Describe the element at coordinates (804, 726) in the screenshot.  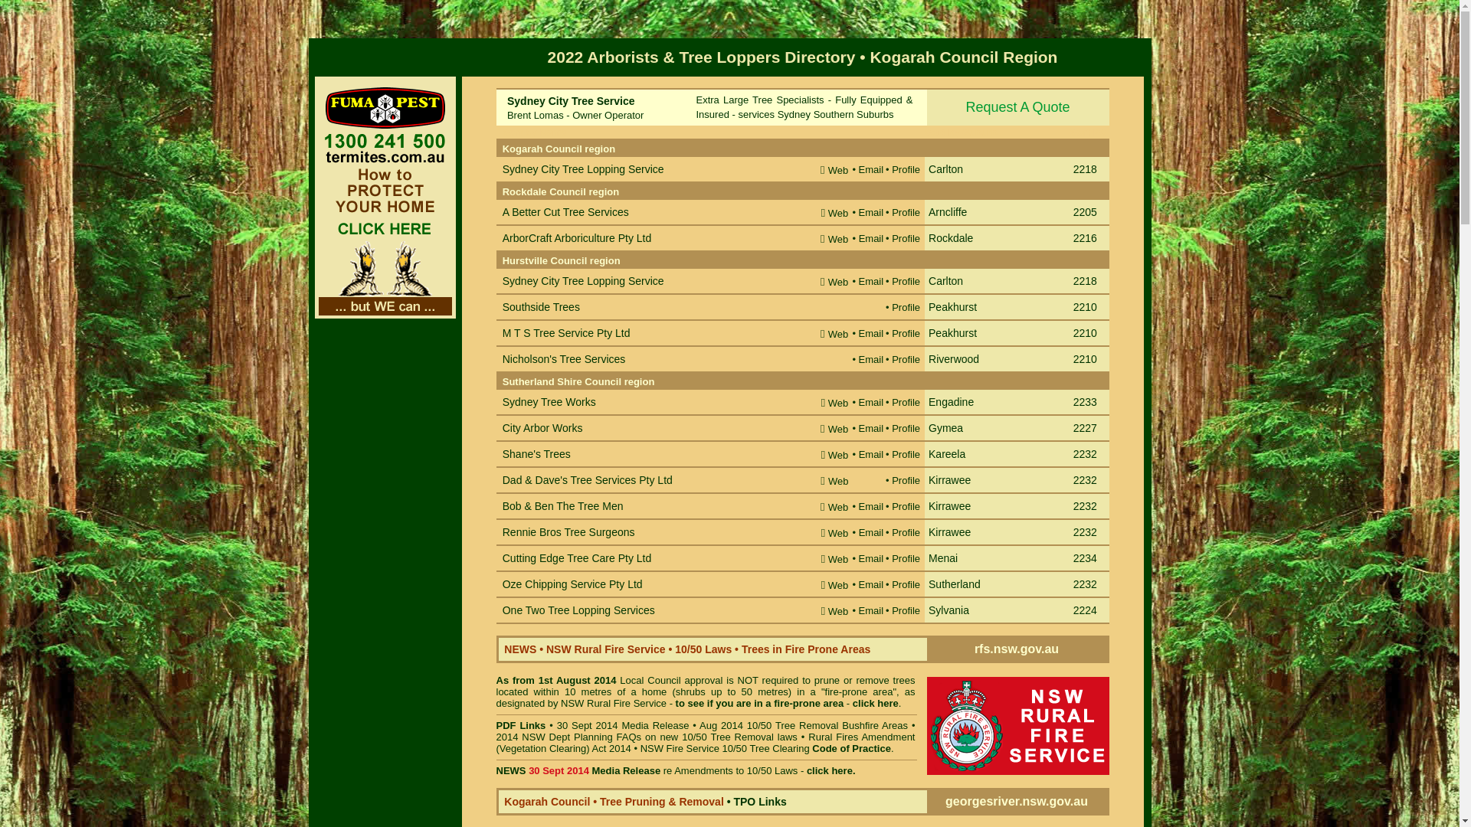
I see `Aug 2014 10/50 Tree Removal Bushfire Areas` at that location.